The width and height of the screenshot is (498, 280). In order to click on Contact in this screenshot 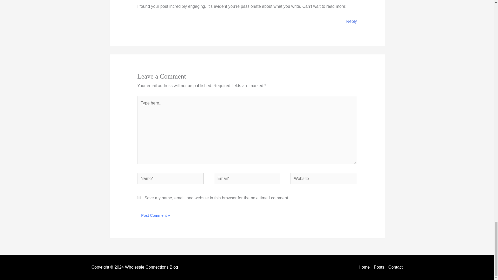, I will do `click(394, 267)`.